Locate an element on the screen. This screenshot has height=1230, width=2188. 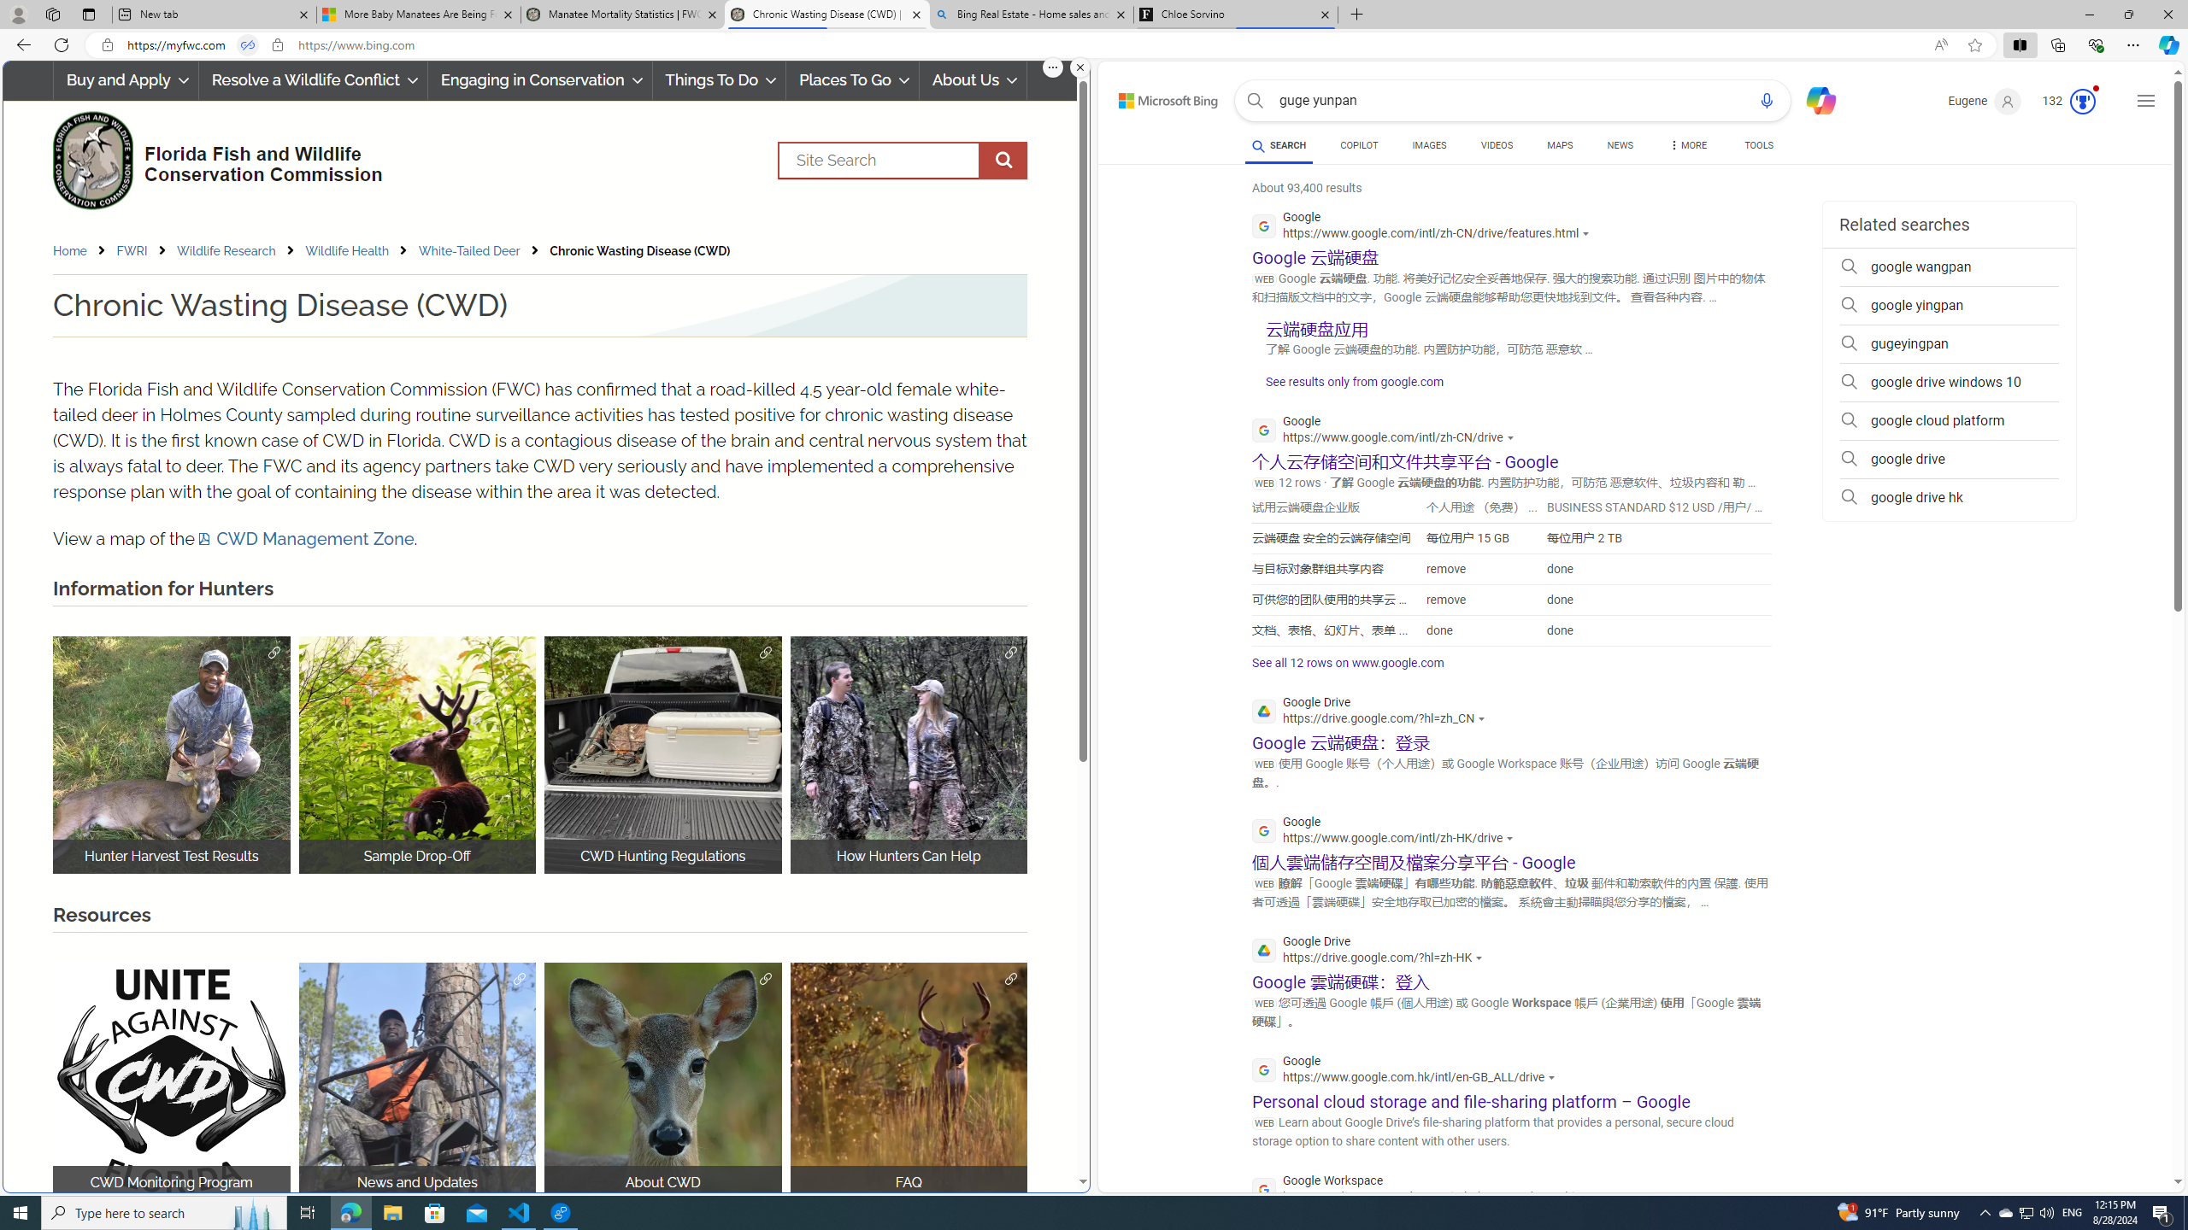
MAPS is located at coordinates (1560, 148).